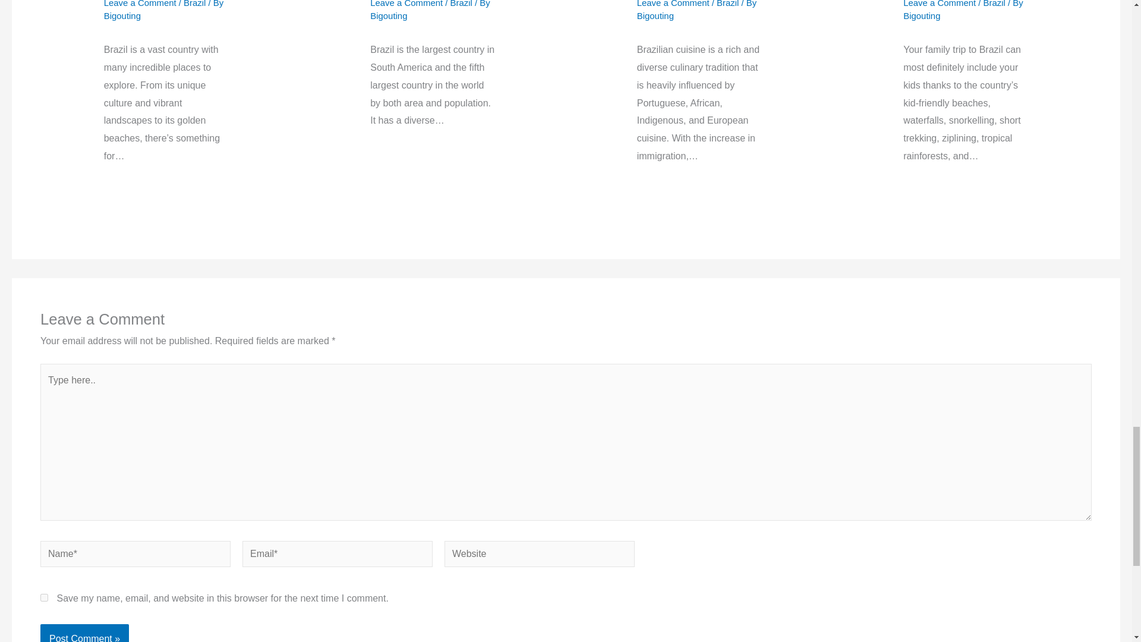 The height and width of the screenshot is (642, 1141). I want to click on View all posts by Bigouting, so click(389, 15).